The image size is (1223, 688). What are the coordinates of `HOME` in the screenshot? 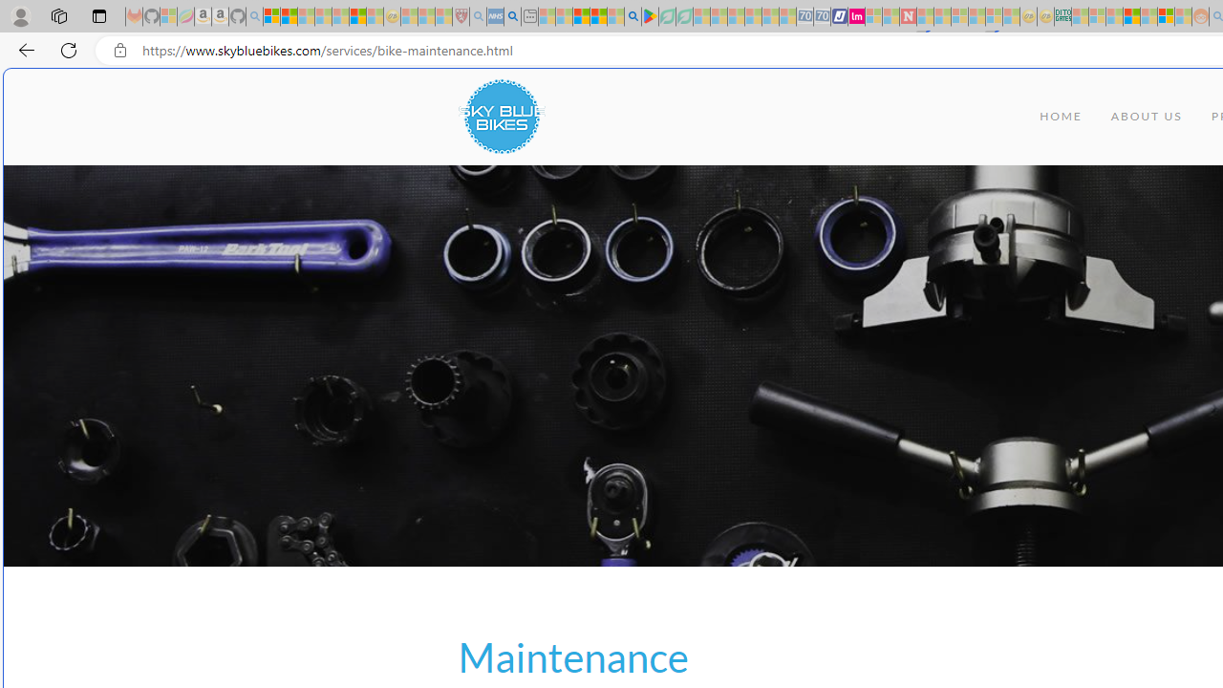 It's located at (1061, 117).